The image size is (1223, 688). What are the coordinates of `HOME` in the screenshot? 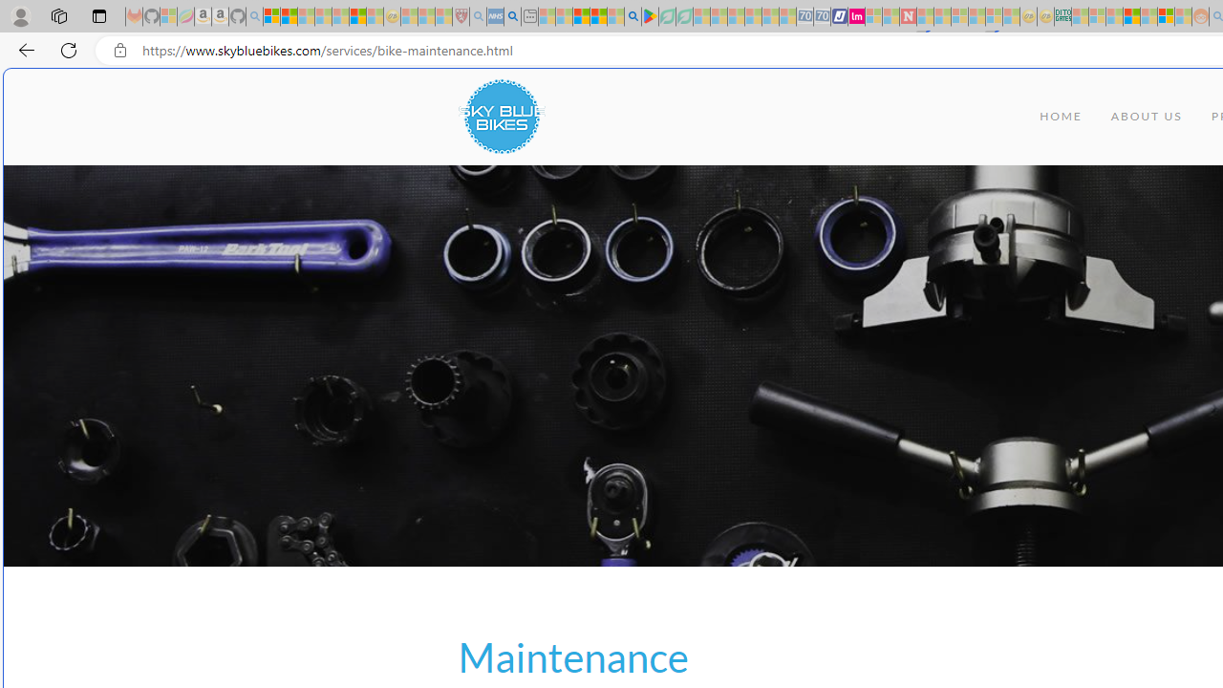 It's located at (1061, 117).